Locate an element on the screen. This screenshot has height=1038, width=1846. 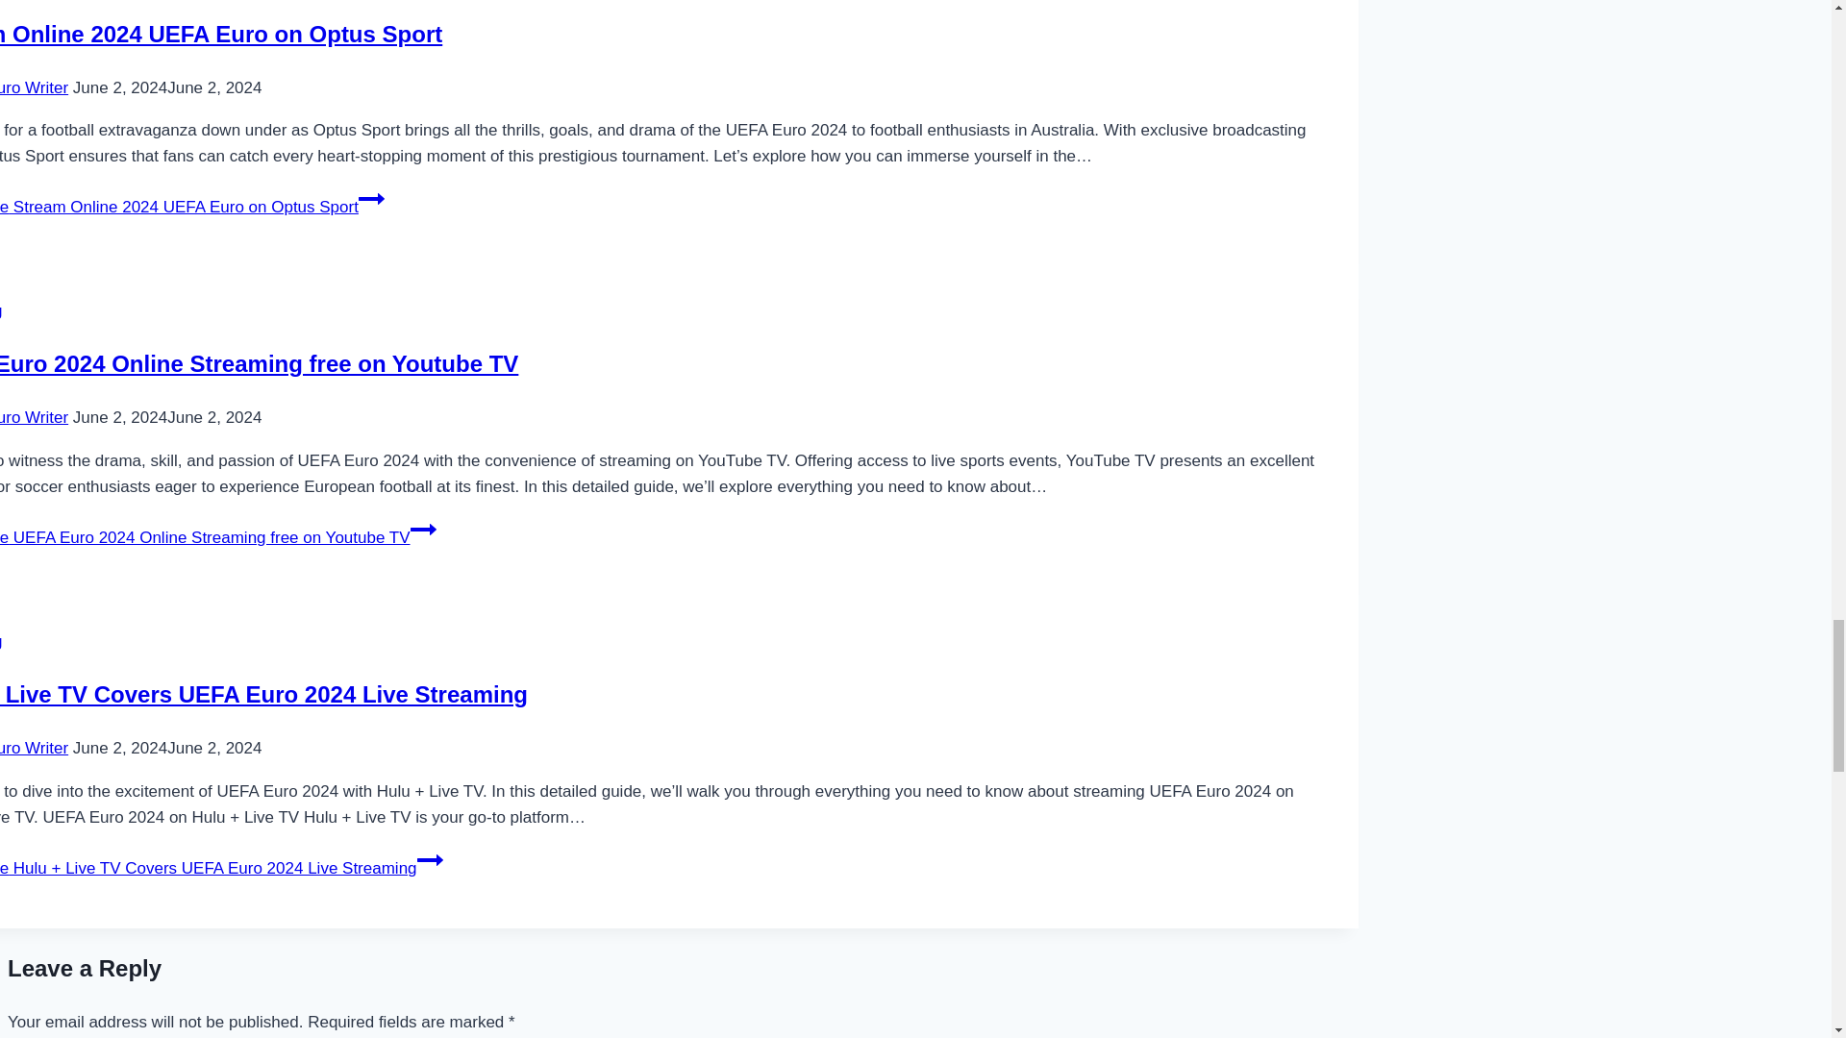
Stream Online 2024 UEFA Euro on Optus Sport is located at coordinates (221, 33).